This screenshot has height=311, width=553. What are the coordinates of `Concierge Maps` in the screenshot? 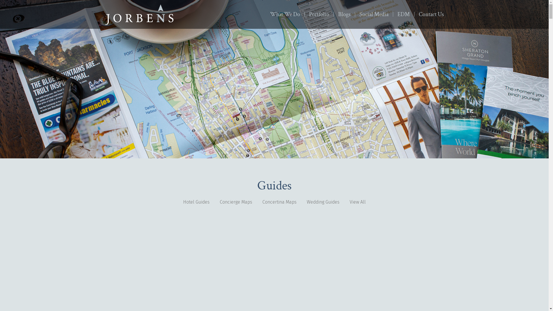 It's located at (236, 202).